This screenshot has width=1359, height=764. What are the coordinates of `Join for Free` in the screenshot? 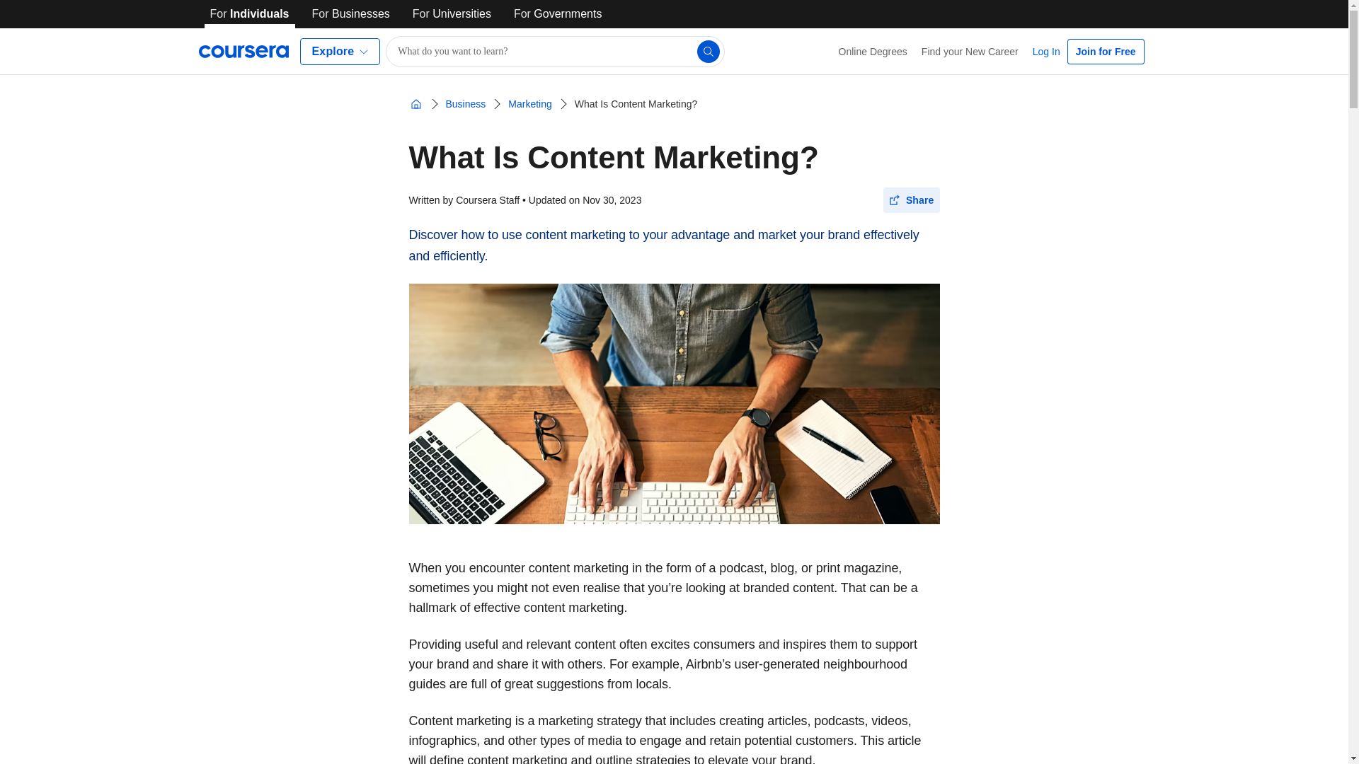 It's located at (1106, 51).